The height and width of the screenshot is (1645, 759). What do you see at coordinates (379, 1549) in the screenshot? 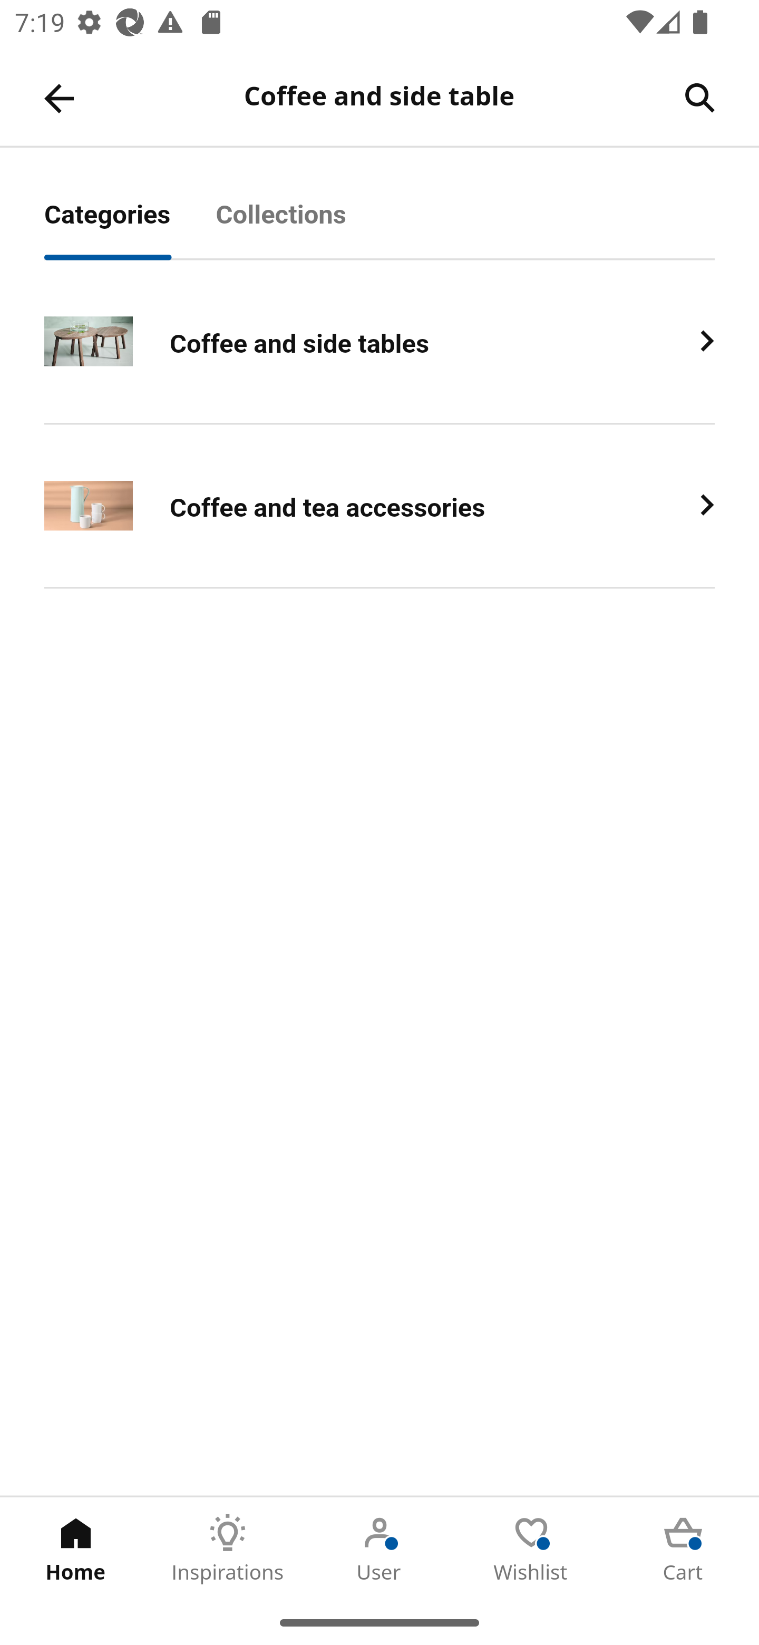
I see `User
Tab 3 of 5` at bounding box center [379, 1549].